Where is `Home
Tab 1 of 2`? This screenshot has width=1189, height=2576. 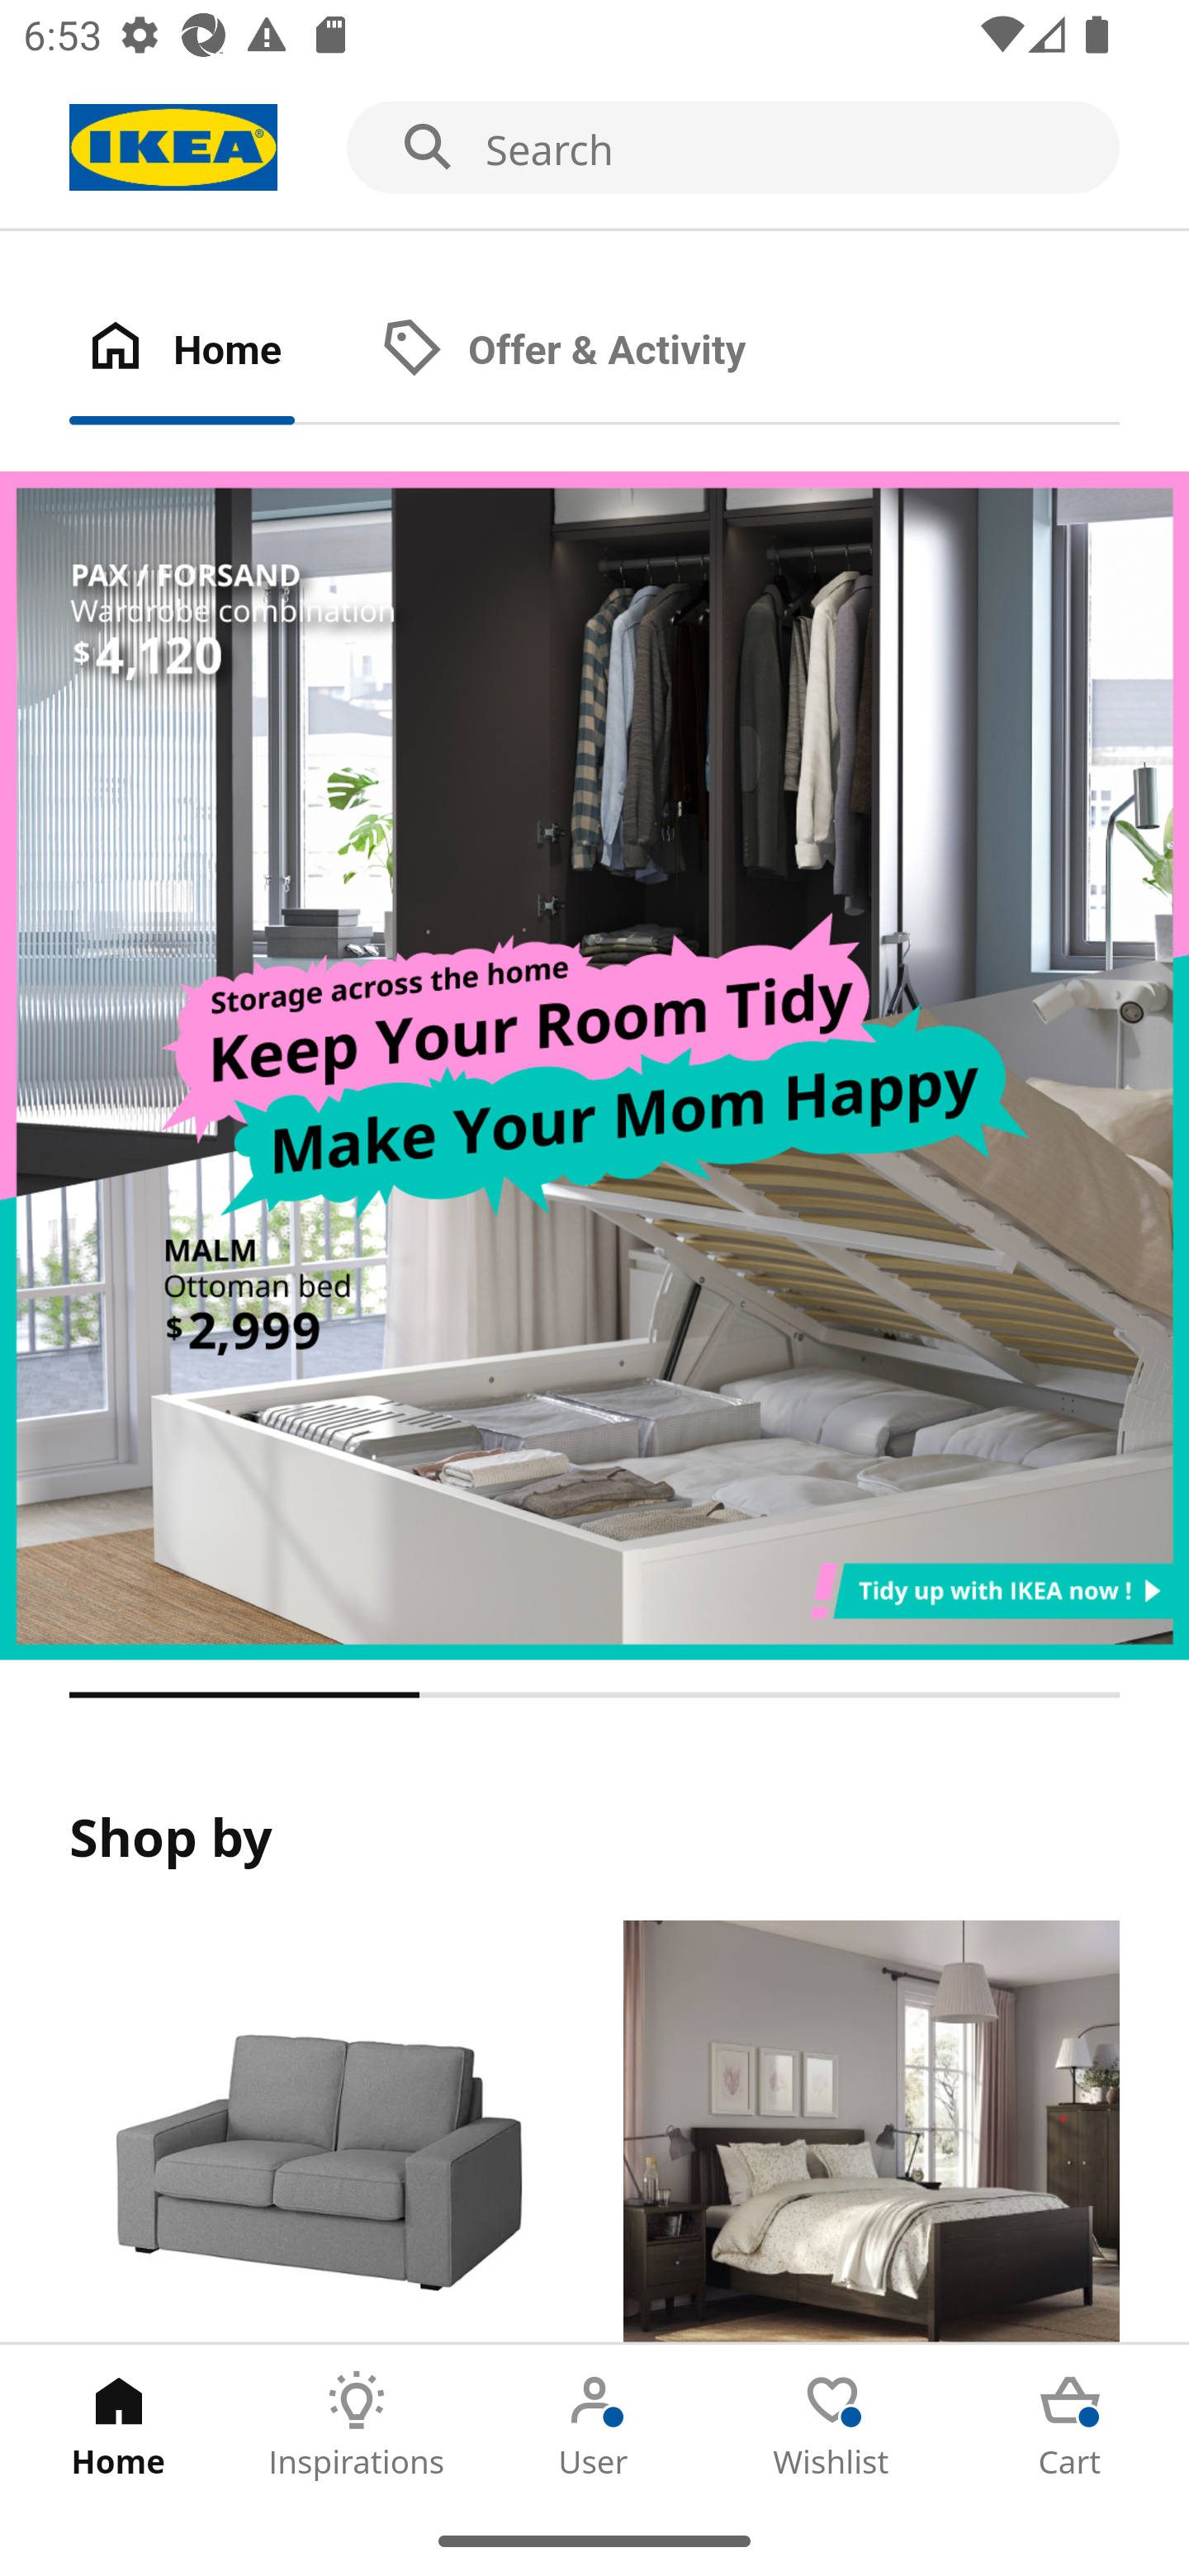 Home
Tab 1 of 2 is located at coordinates (216, 351).